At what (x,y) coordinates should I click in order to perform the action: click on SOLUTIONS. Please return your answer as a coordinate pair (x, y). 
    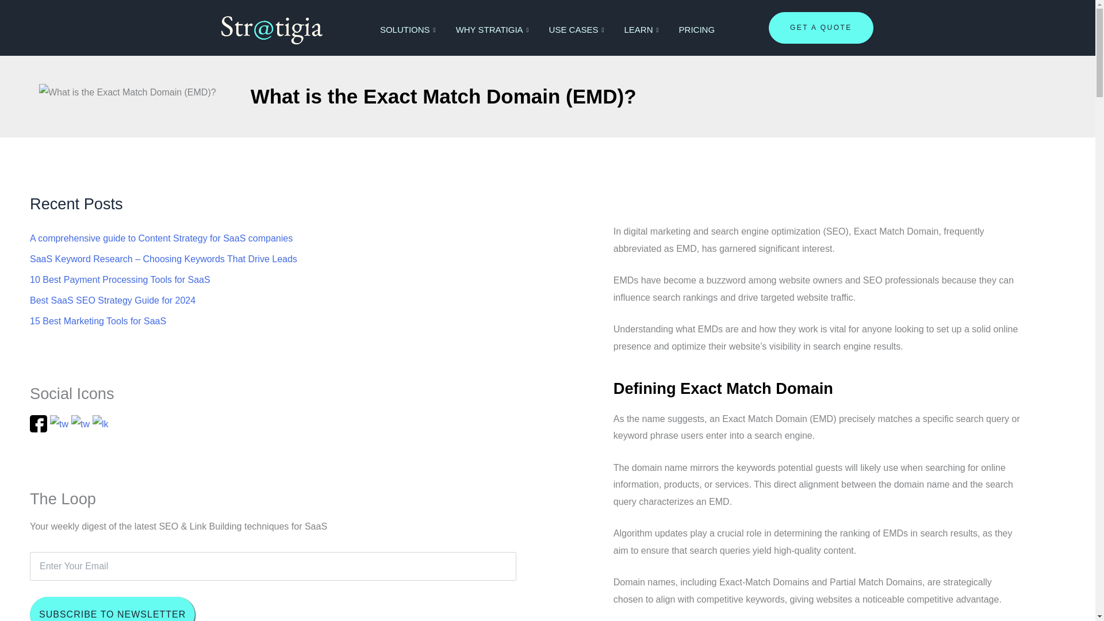
    Looking at the image, I should click on (409, 30).